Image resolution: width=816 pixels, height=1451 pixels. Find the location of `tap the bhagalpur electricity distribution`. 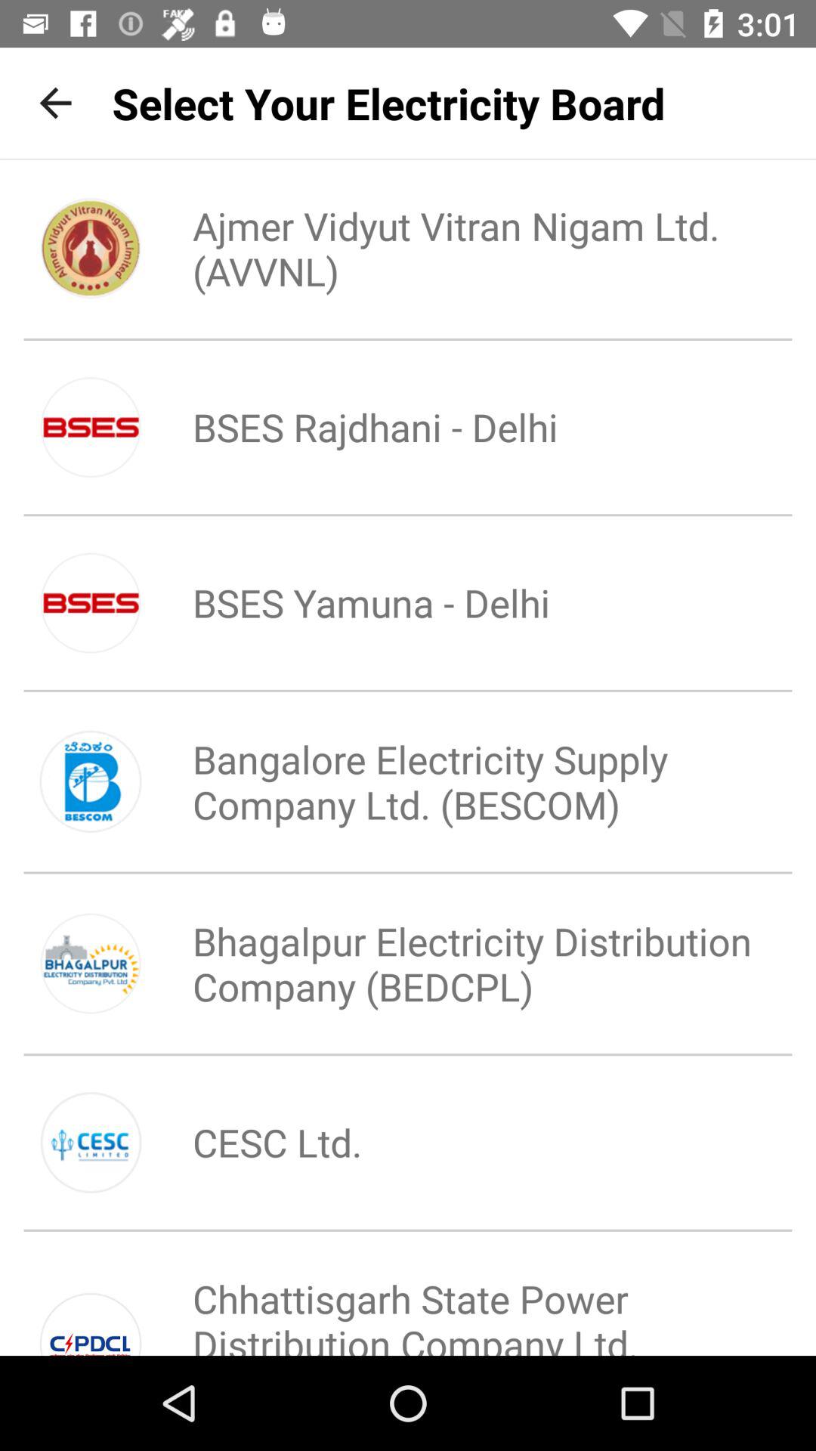

tap the bhagalpur electricity distribution is located at coordinates (459, 964).